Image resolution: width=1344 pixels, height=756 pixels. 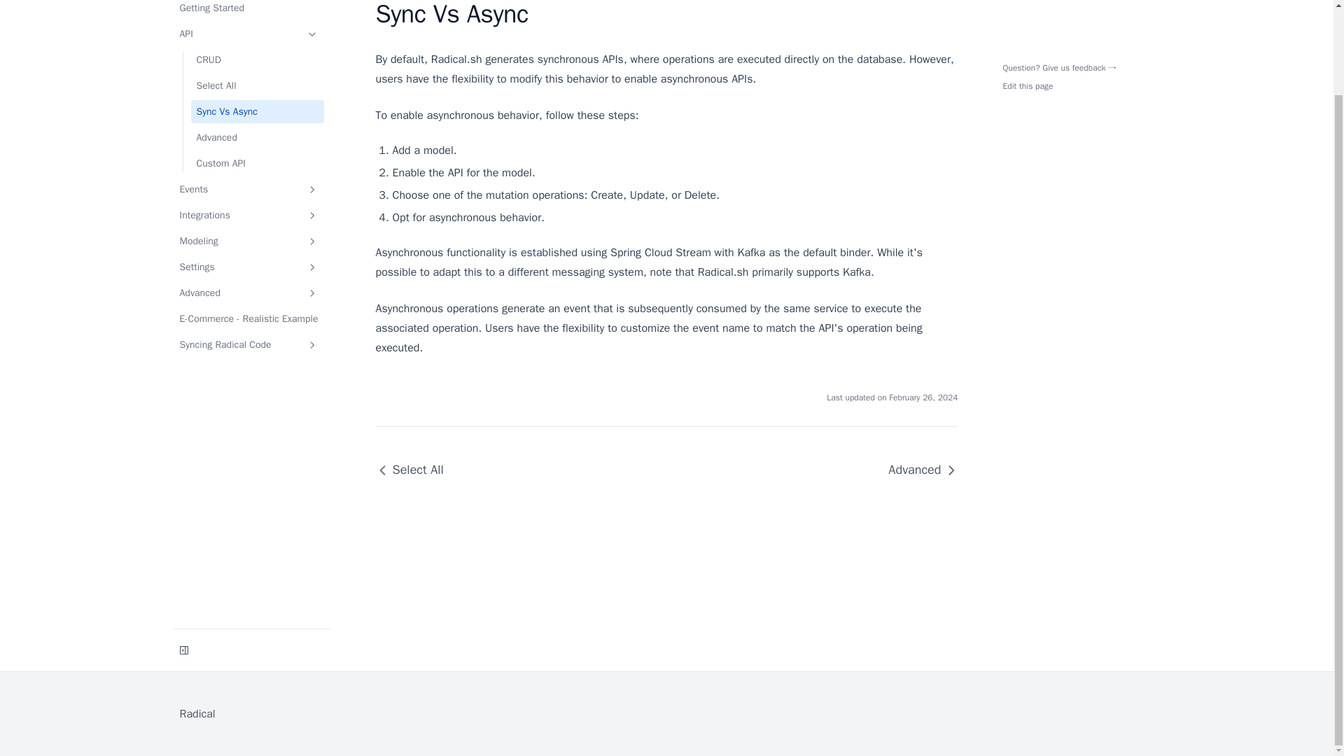 What do you see at coordinates (248, 10) in the screenshot?
I see `Getting Started` at bounding box center [248, 10].